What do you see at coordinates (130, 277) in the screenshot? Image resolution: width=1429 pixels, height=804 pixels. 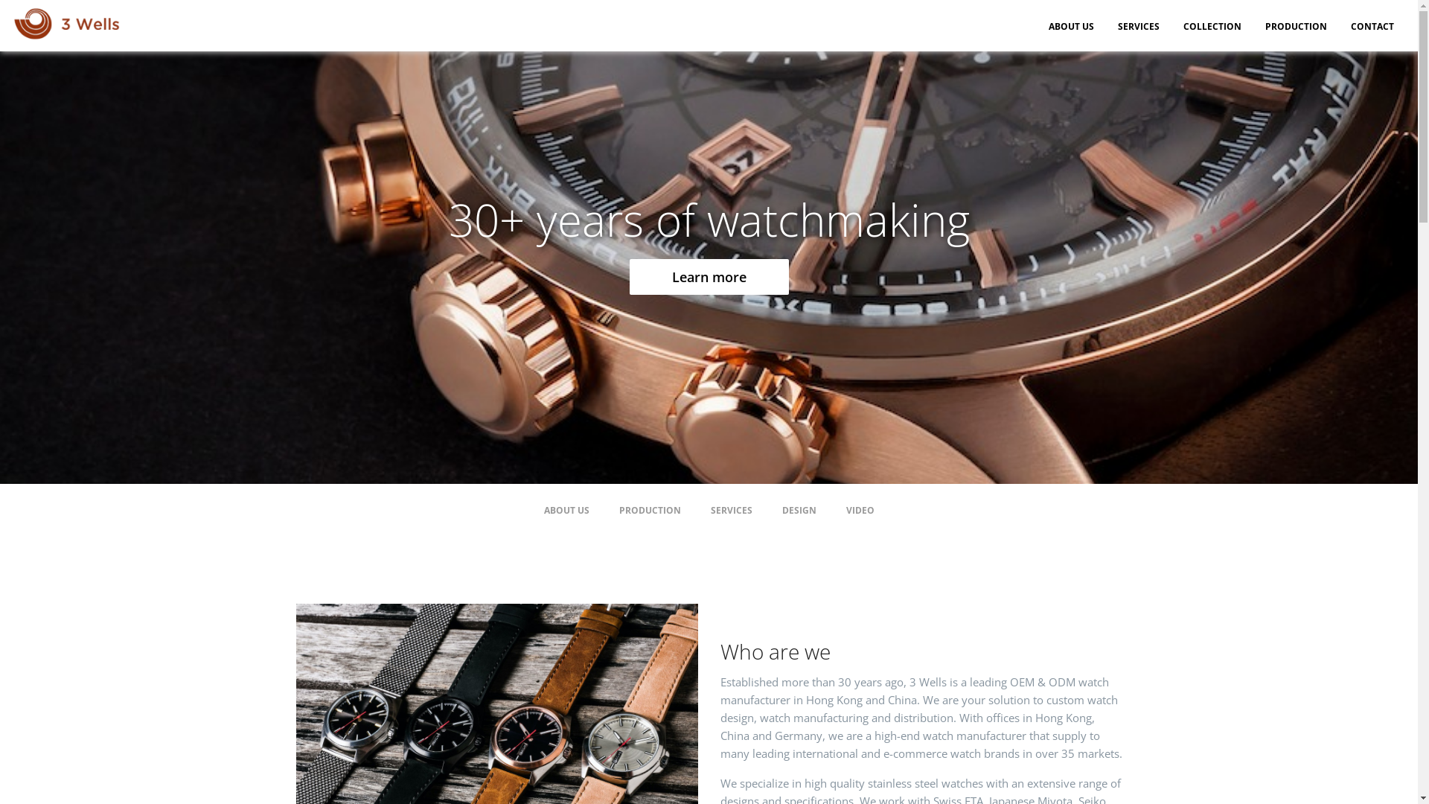 I see `Learn more` at bounding box center [130, 277].